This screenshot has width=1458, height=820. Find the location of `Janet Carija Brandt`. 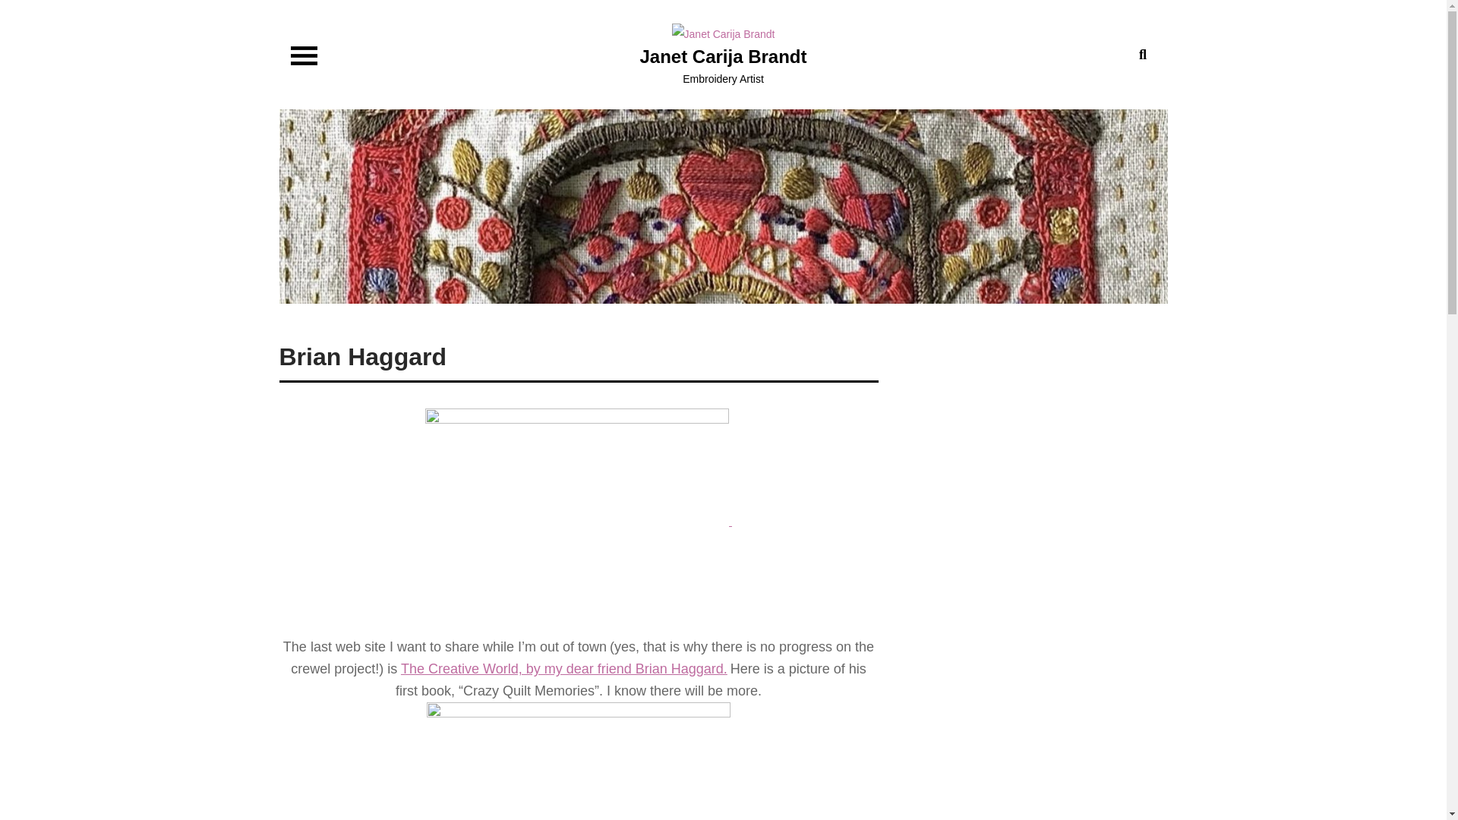

Janet Carija Brandt is located at coordinates (723, 56).